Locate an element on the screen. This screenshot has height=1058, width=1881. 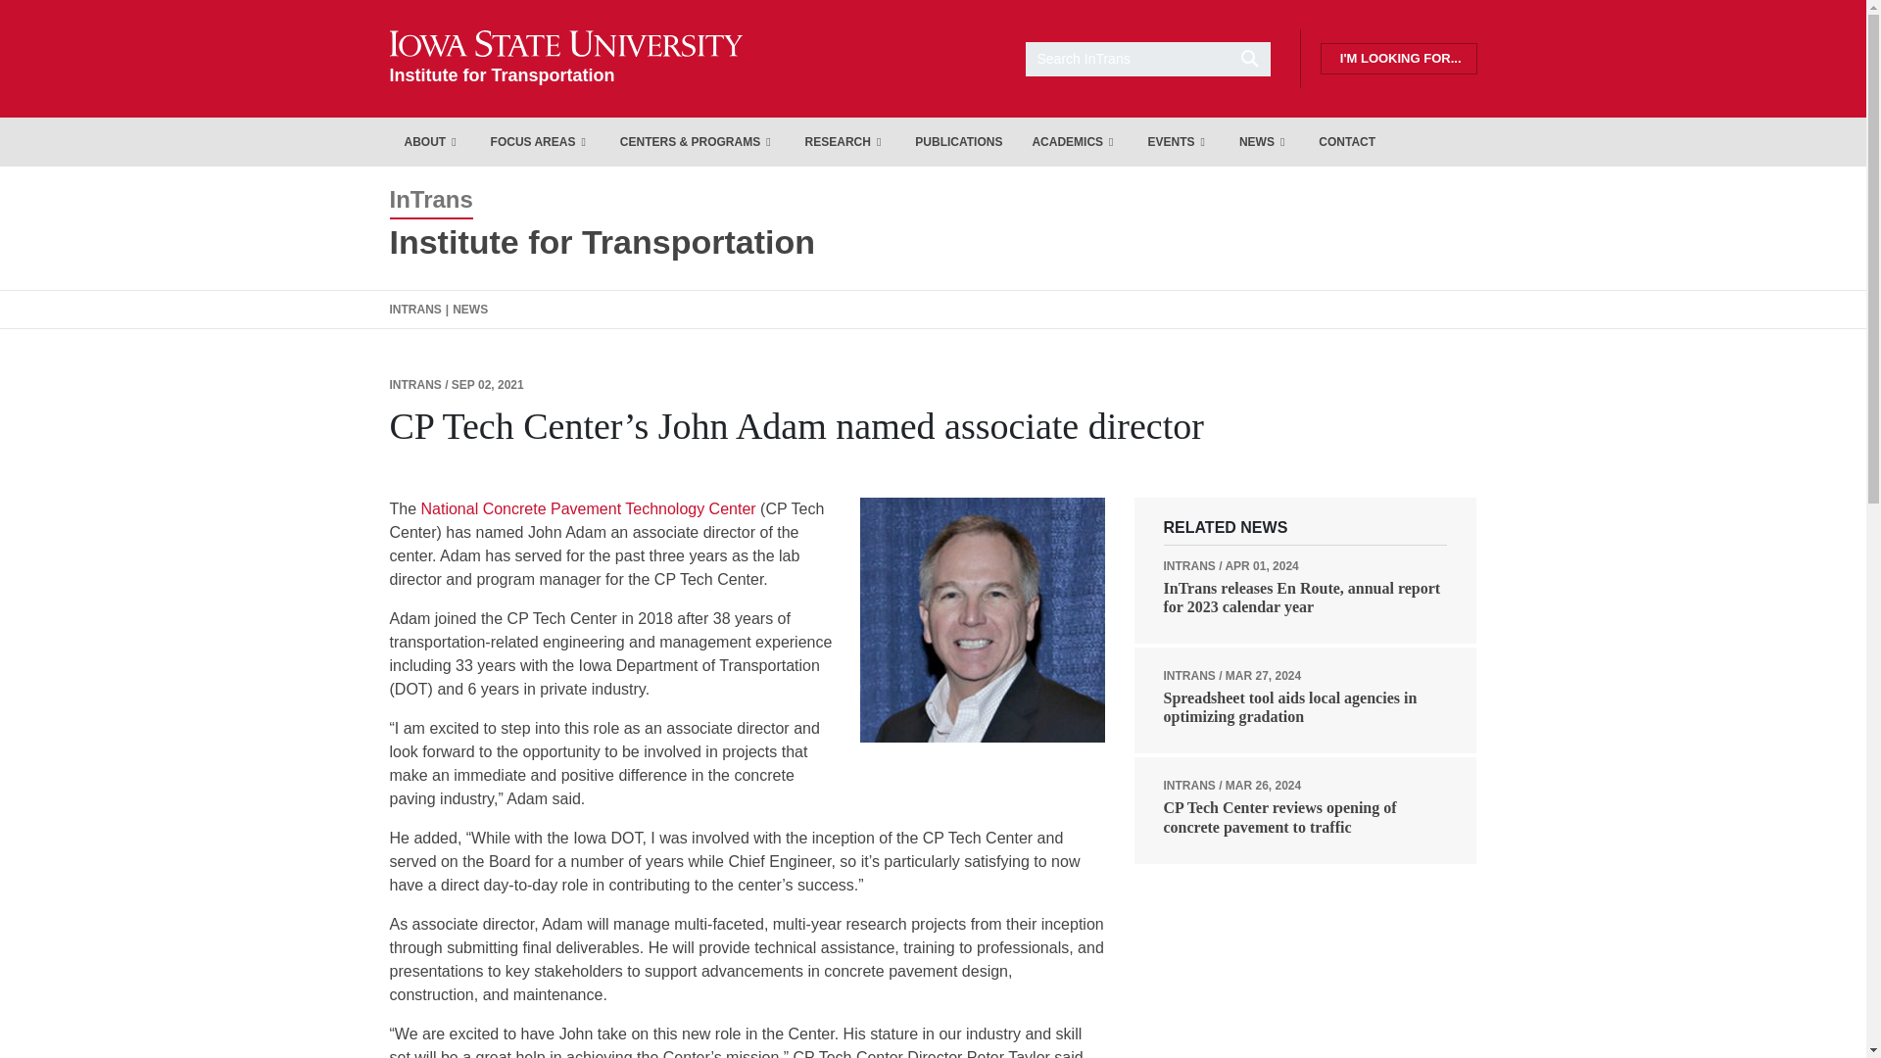
FOCUS AREAS is located at coordinates (541, 141).